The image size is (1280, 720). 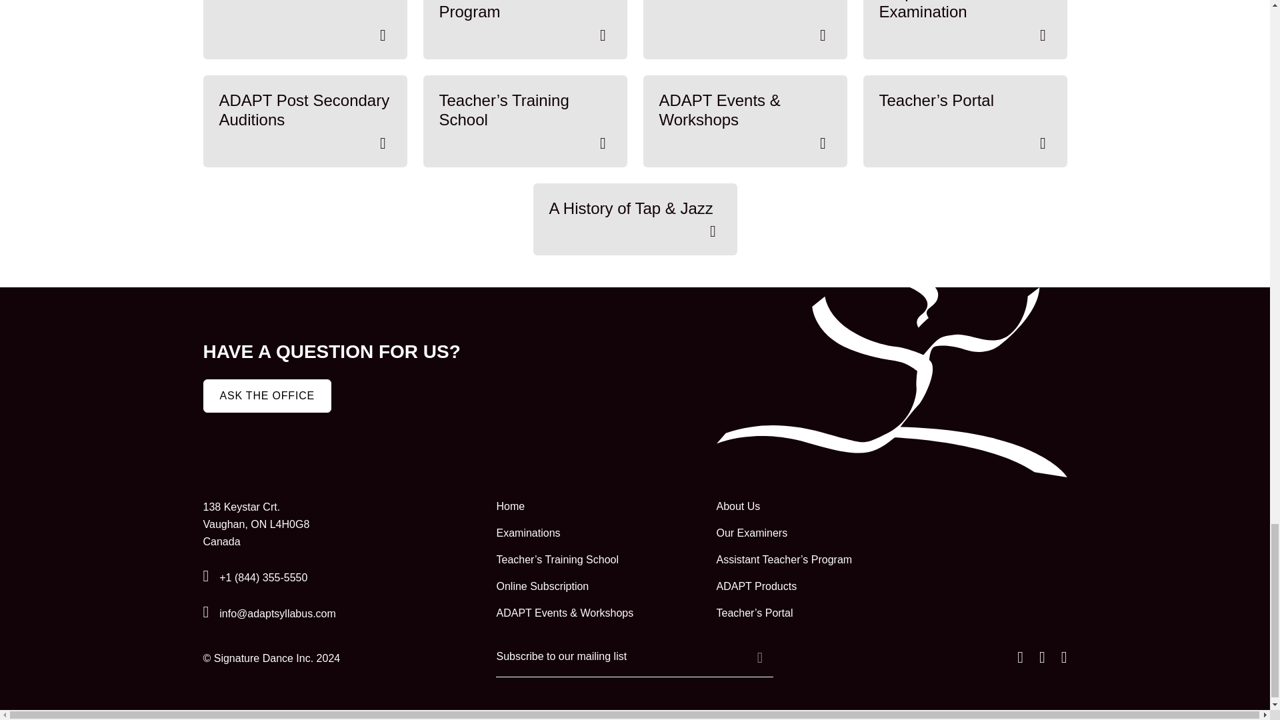 I want to click on Exam Studio Locations, so click(x=744, y=29).